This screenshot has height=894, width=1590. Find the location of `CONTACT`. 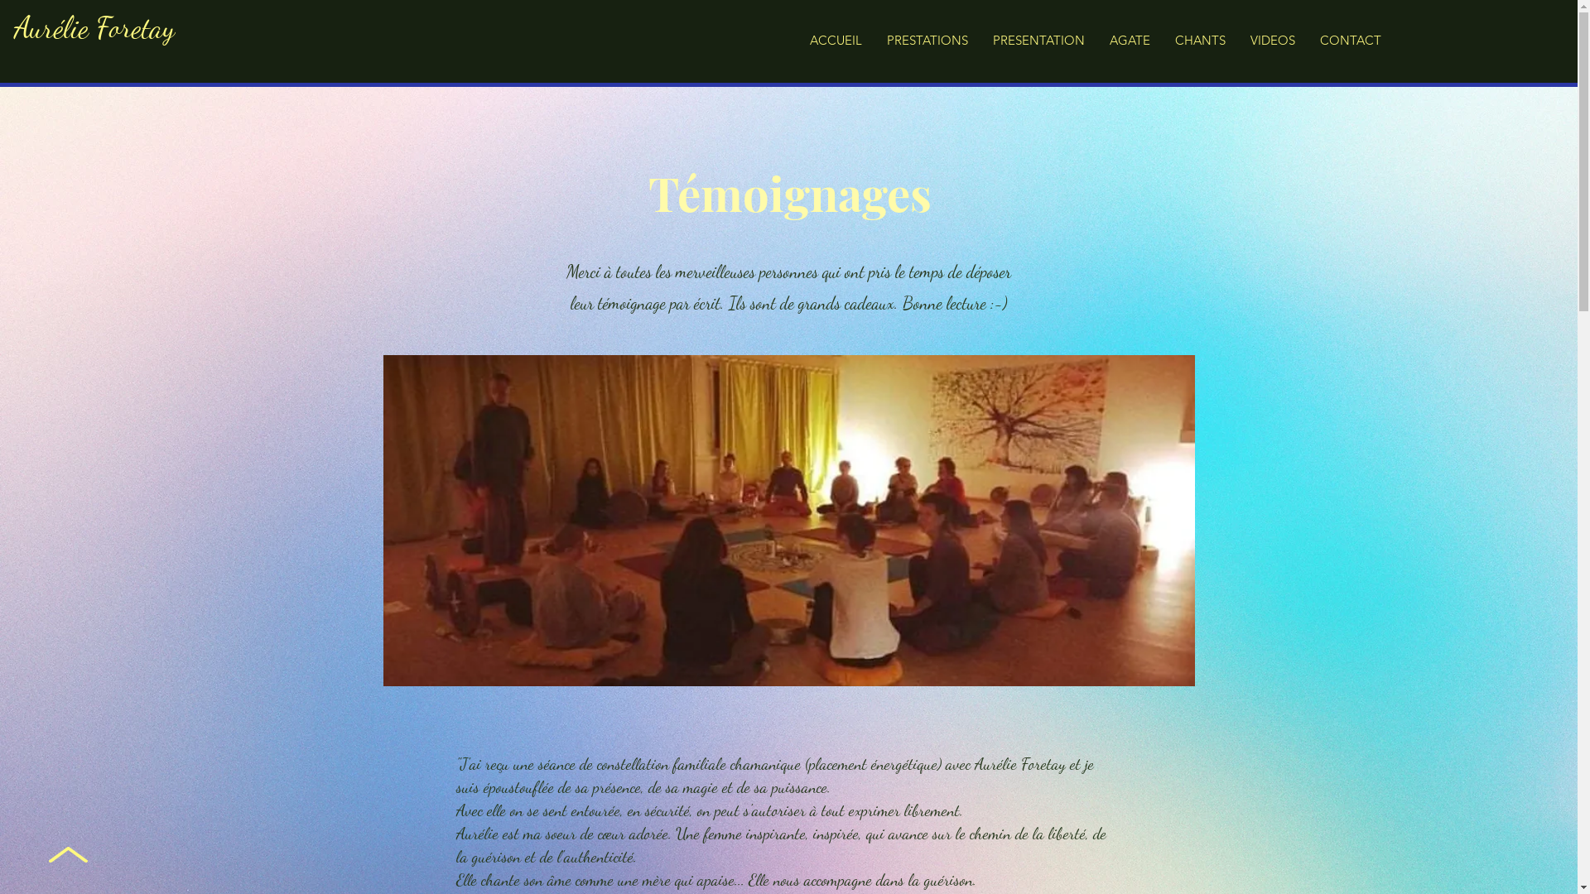

CONTACT is located at coordinates (1351, 41).